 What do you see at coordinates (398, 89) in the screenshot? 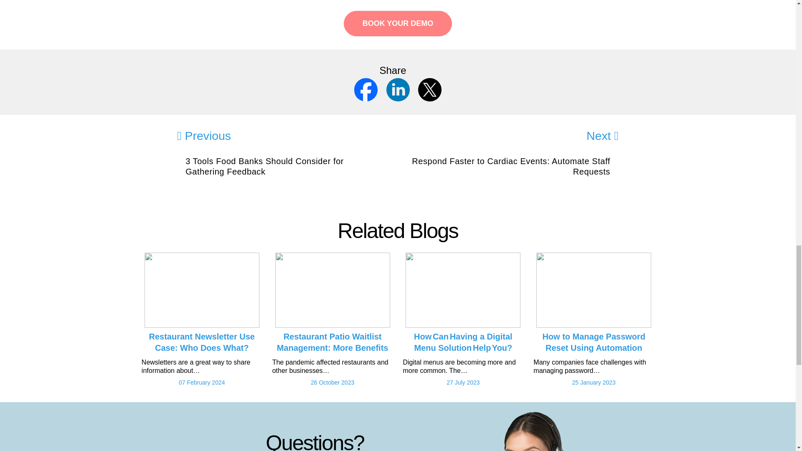
I see `LinkedIn` at bounding box center [398, 89].